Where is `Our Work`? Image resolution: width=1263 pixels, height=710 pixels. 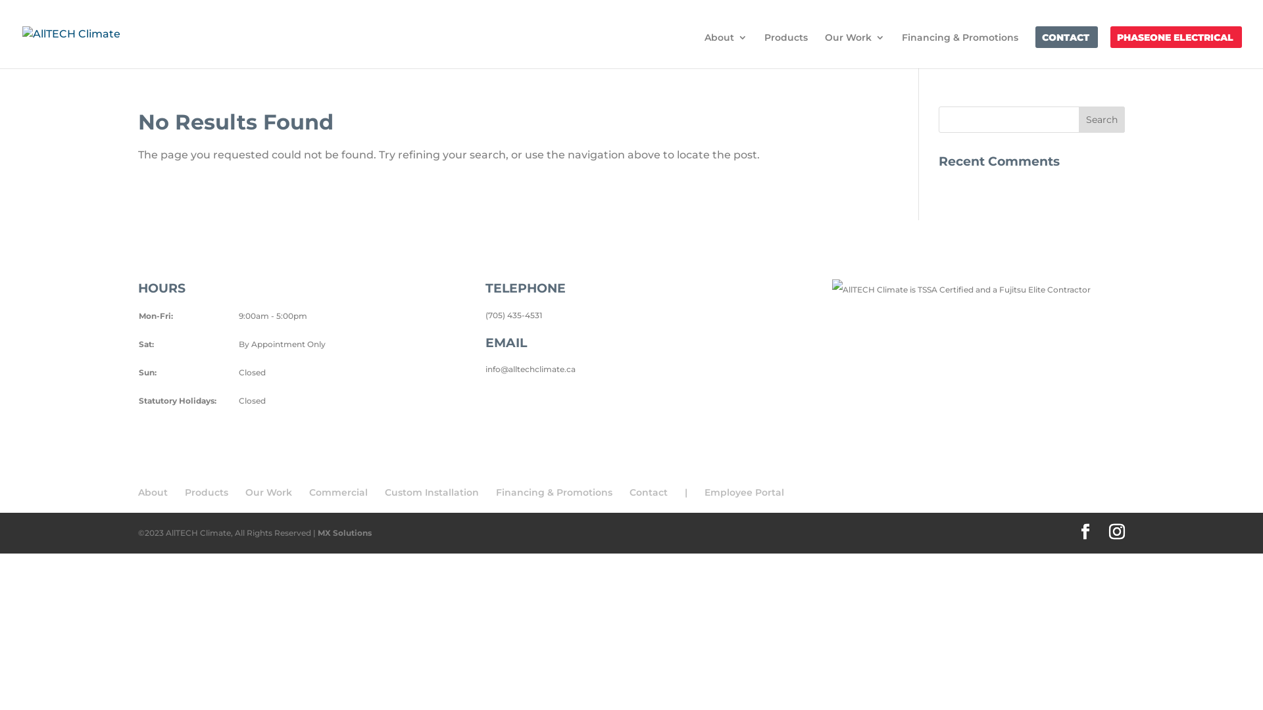 Our Work is located at coordinates (268, 492).